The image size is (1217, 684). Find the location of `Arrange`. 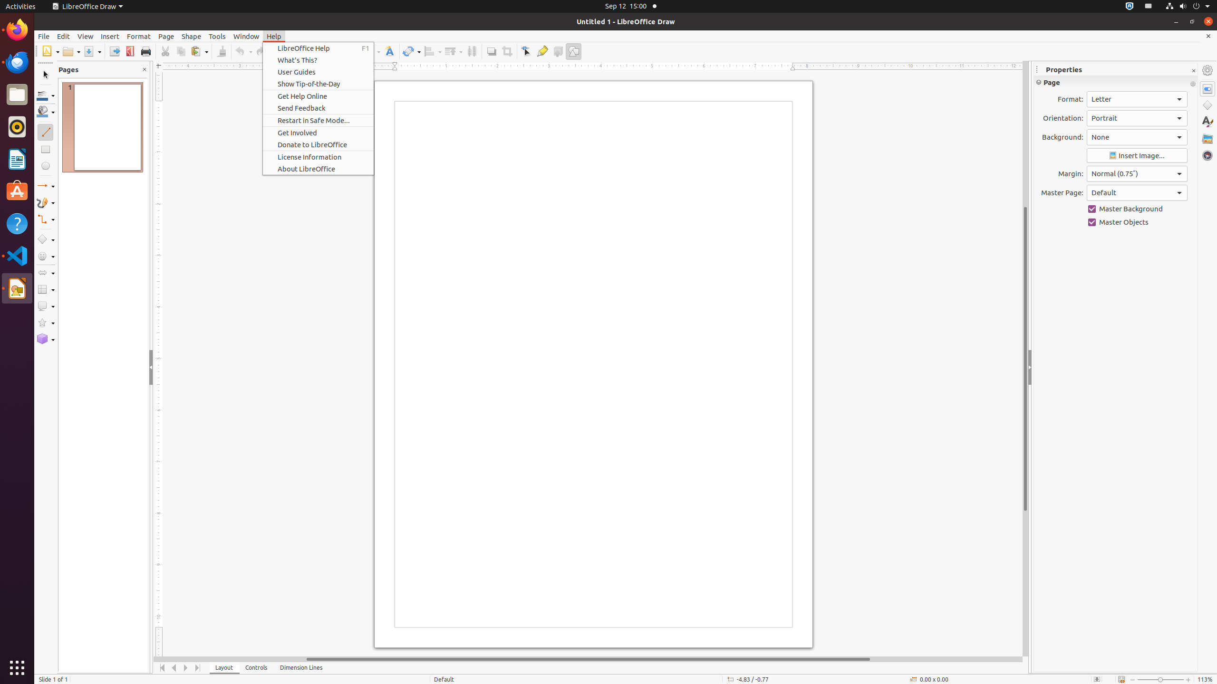

Arrange is located at coordinates (454, 51).